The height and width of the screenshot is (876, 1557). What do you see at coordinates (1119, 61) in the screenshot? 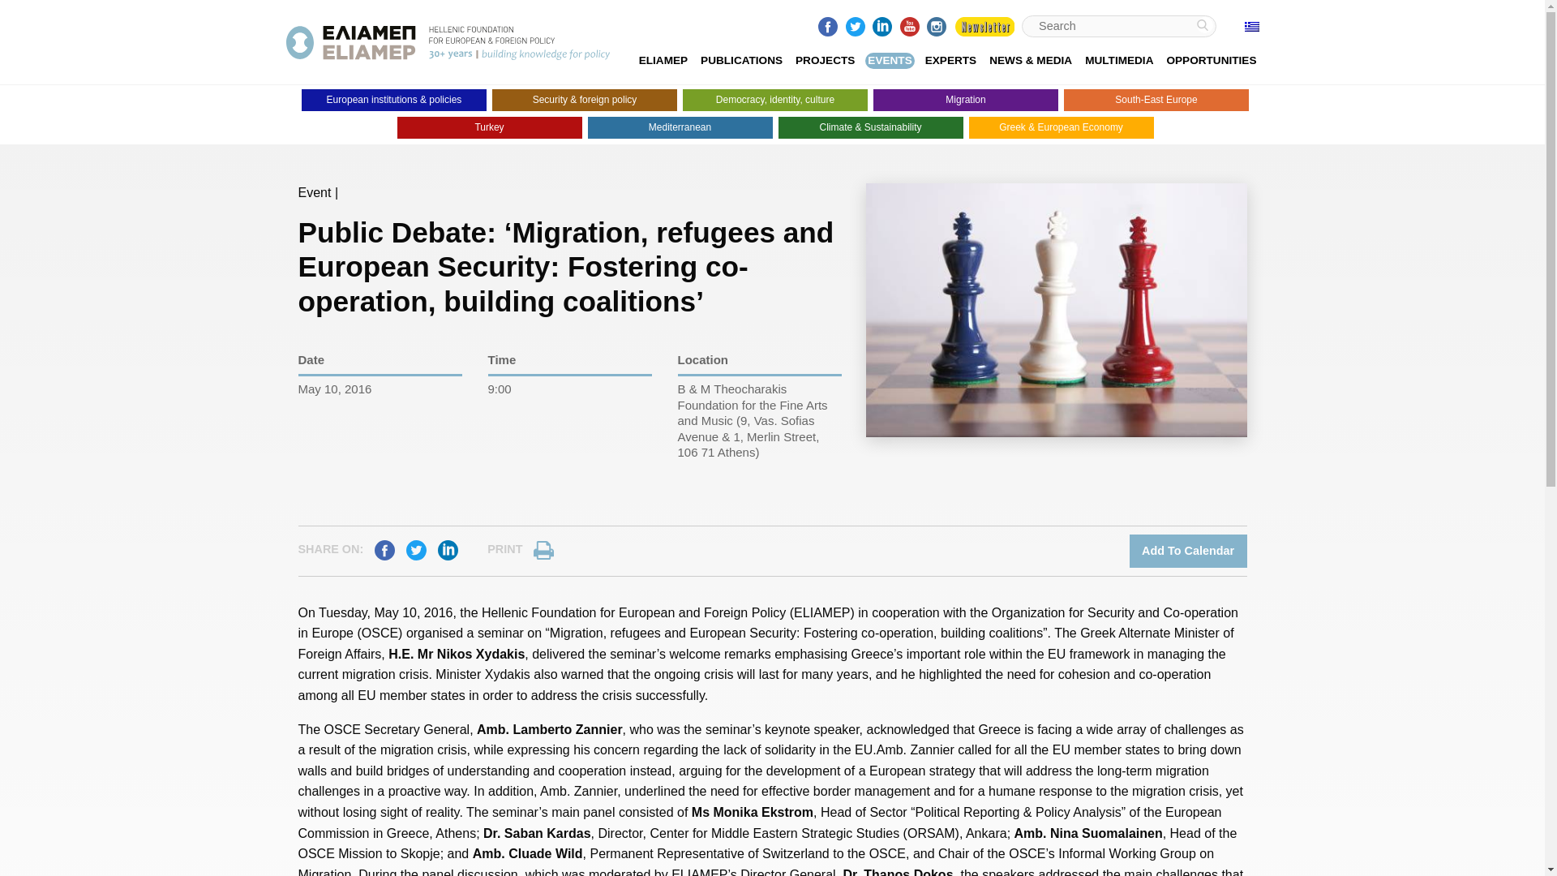
I see `MULTIMEDIA` at bounding box center [1119, 61].